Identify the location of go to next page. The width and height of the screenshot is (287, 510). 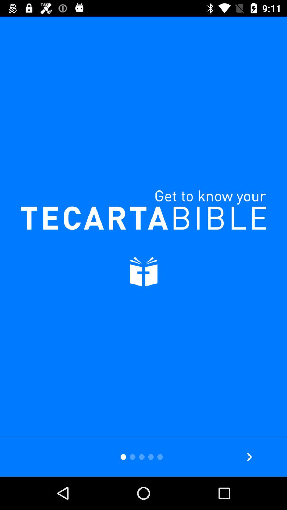
(249, 457).